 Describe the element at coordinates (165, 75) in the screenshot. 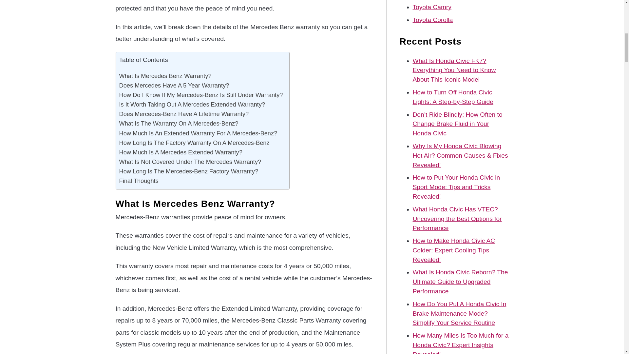

I see `What Is Mercedes Benz Warranty?` at that location.